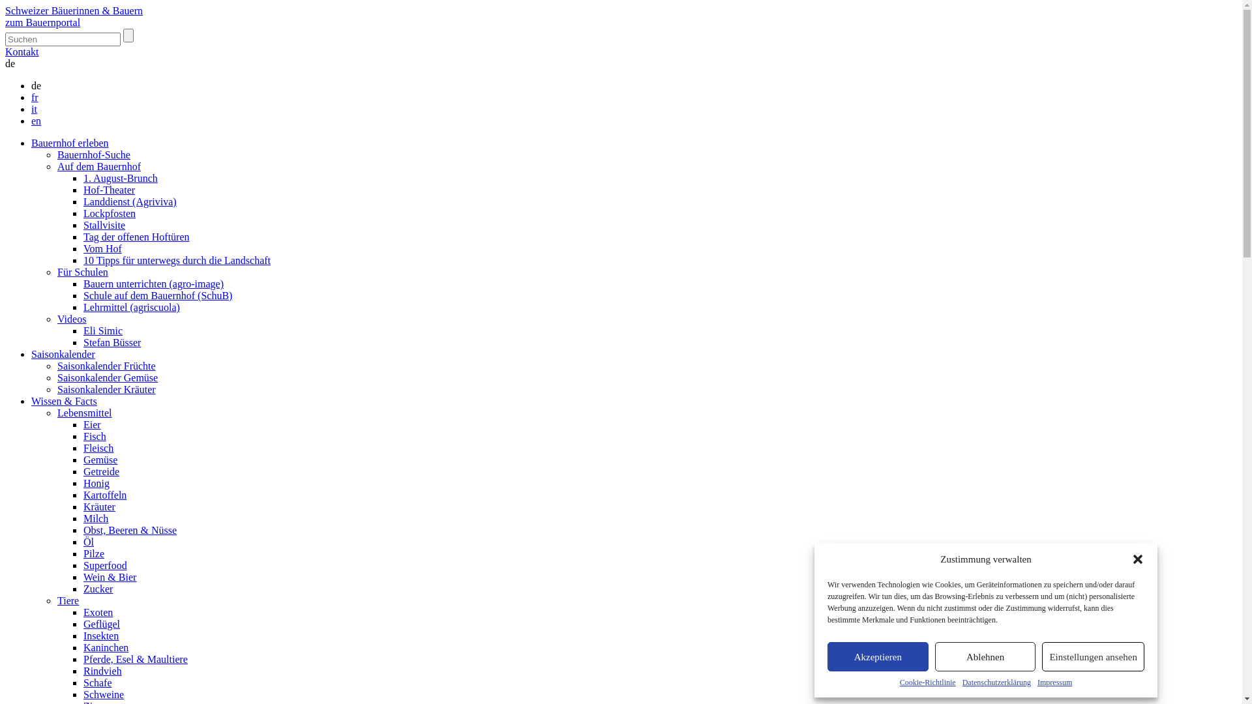  What do you see at coordinates (70, 143) in the screenshot?
I see `Bauernhof erleben` at bounding box center [70, 143].